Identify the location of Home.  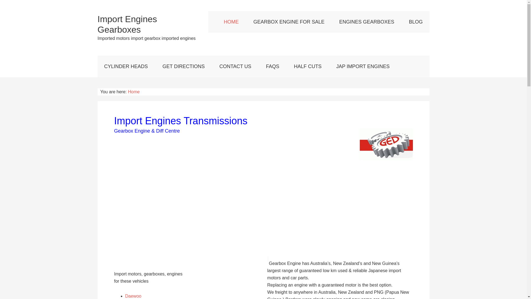
(134, 92).